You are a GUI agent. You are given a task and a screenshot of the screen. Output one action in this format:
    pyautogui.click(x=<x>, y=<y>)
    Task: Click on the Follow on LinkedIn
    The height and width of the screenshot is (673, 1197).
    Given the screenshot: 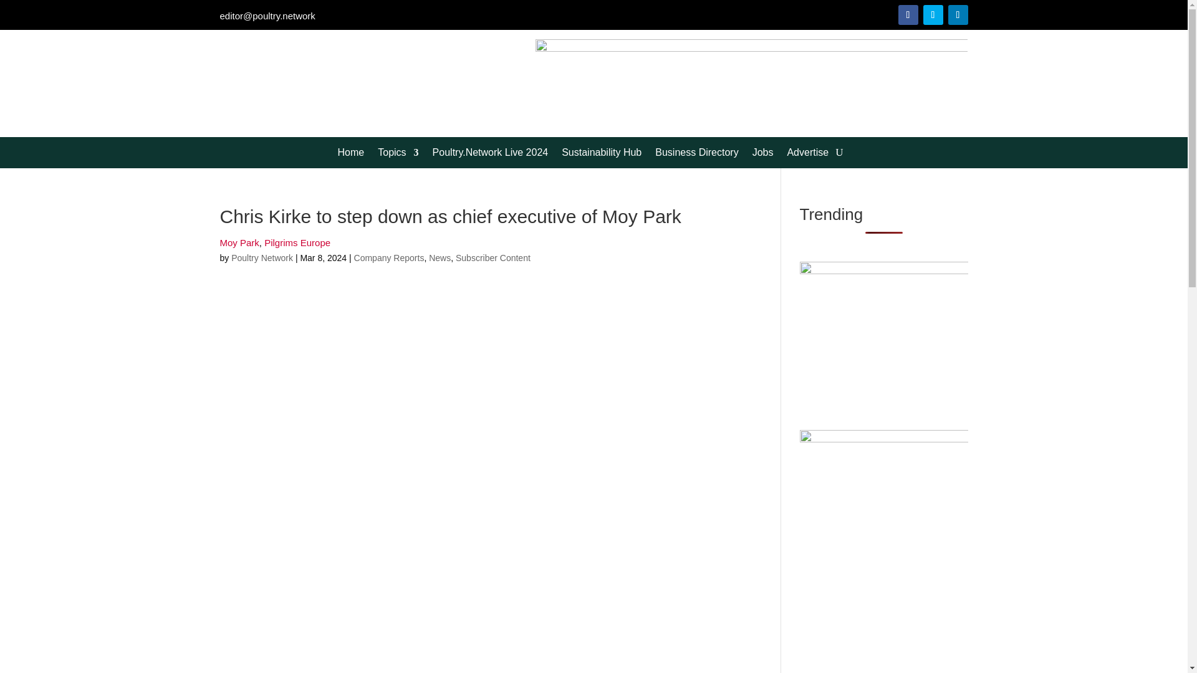 What is the action you would take?
    pyautogui.click(x=958, y=14)
    